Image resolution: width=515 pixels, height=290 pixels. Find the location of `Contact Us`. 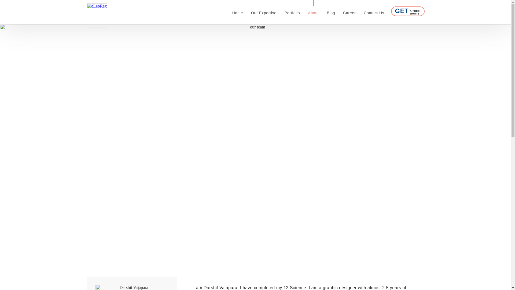

Contact Us is located at coordinates (374, 11).